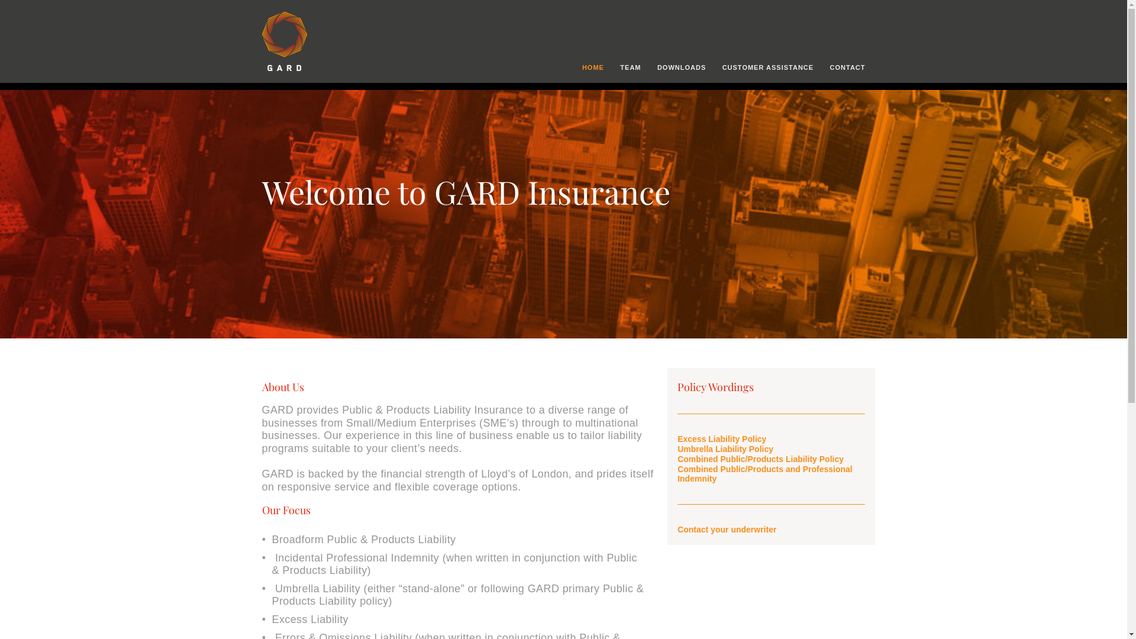 The height and width of the screenshot is (639, 1136). What do you see at coordinates (768, 65) in the screenshot?
I see `CUSTOMER ASSISTANCE` at bounding box center [768, 65].